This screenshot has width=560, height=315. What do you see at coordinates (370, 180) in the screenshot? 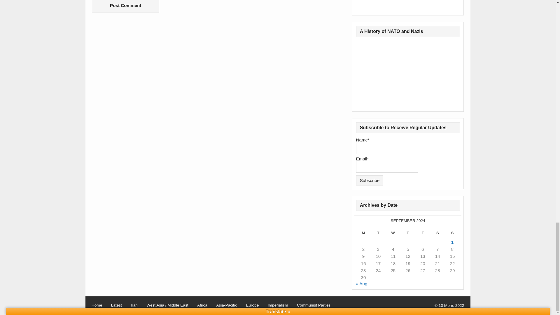
I see `Subscribe` at bounding box center [370, 180].